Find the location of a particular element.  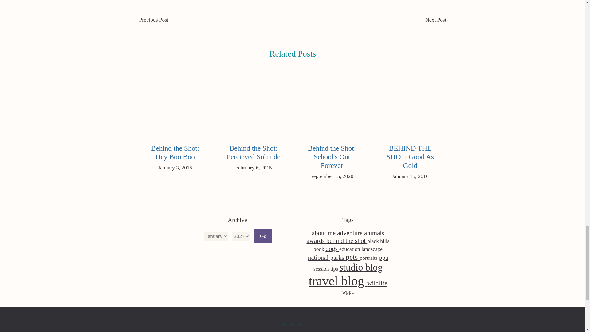

Go is located at coordinates (263, 236).